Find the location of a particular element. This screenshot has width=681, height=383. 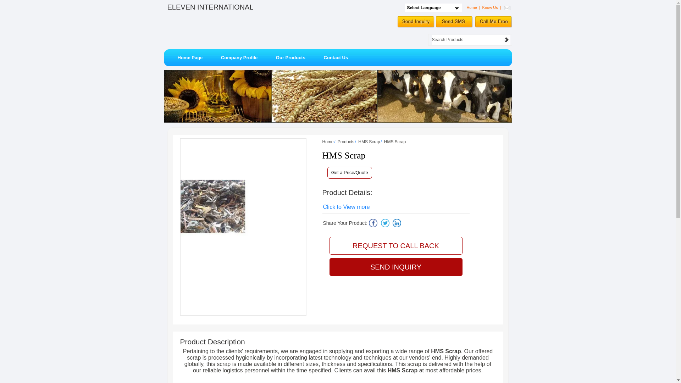

Search Products is located at coordinates (467, 40).